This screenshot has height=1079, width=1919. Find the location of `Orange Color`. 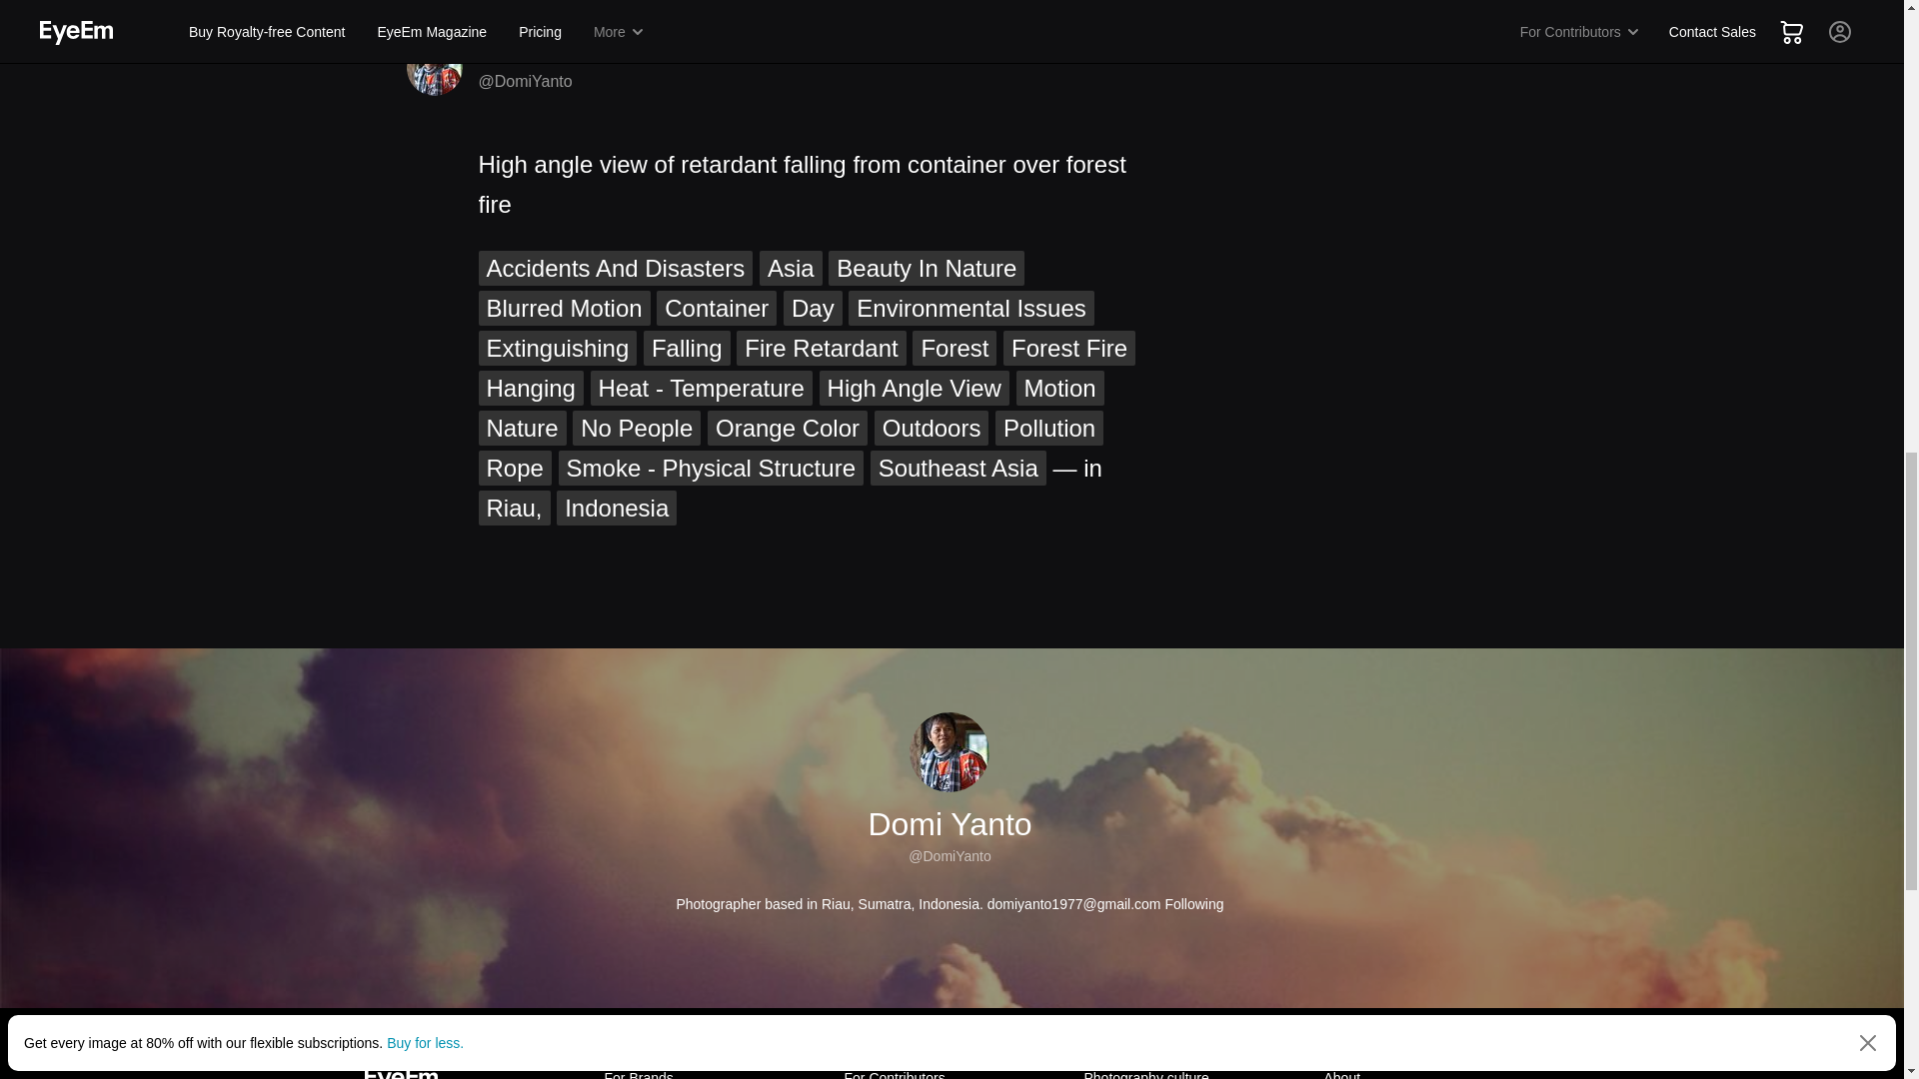

Orange Color is located at coordinates (788, 428).